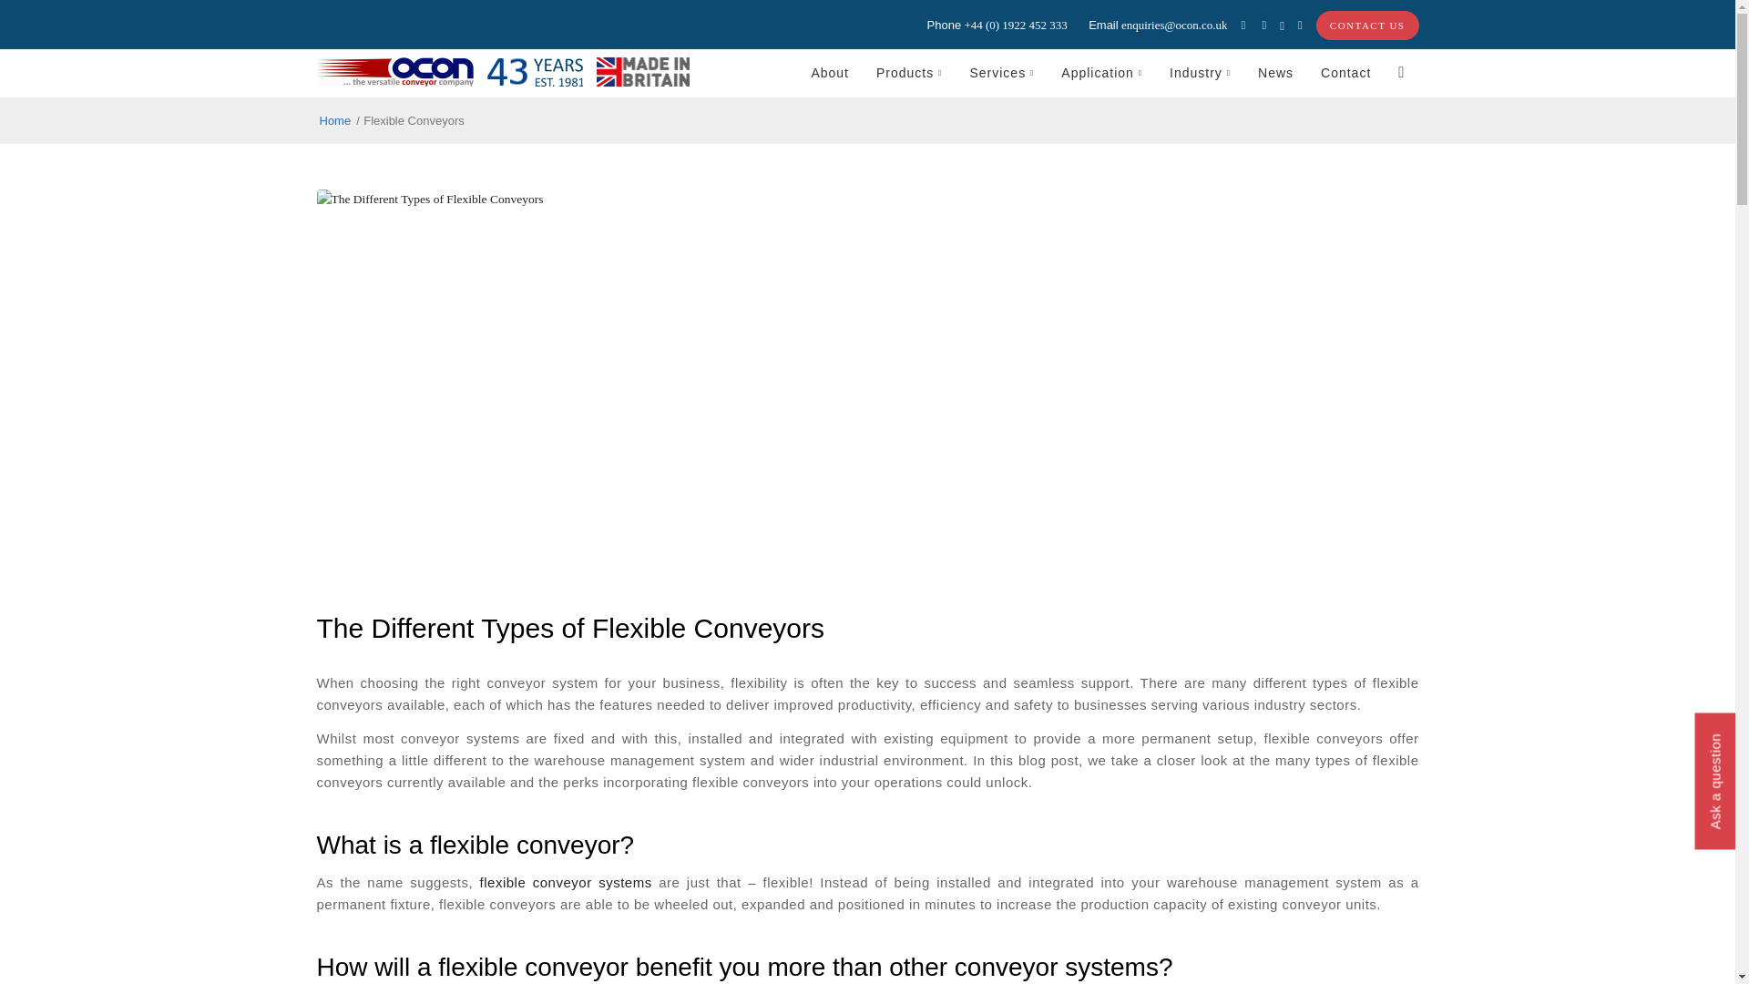 Image resolution: width=1749 pixels, height=984 pixels. Describe the element at coordinates (1102, 72) in the screenshot. I see `Application` at that location.